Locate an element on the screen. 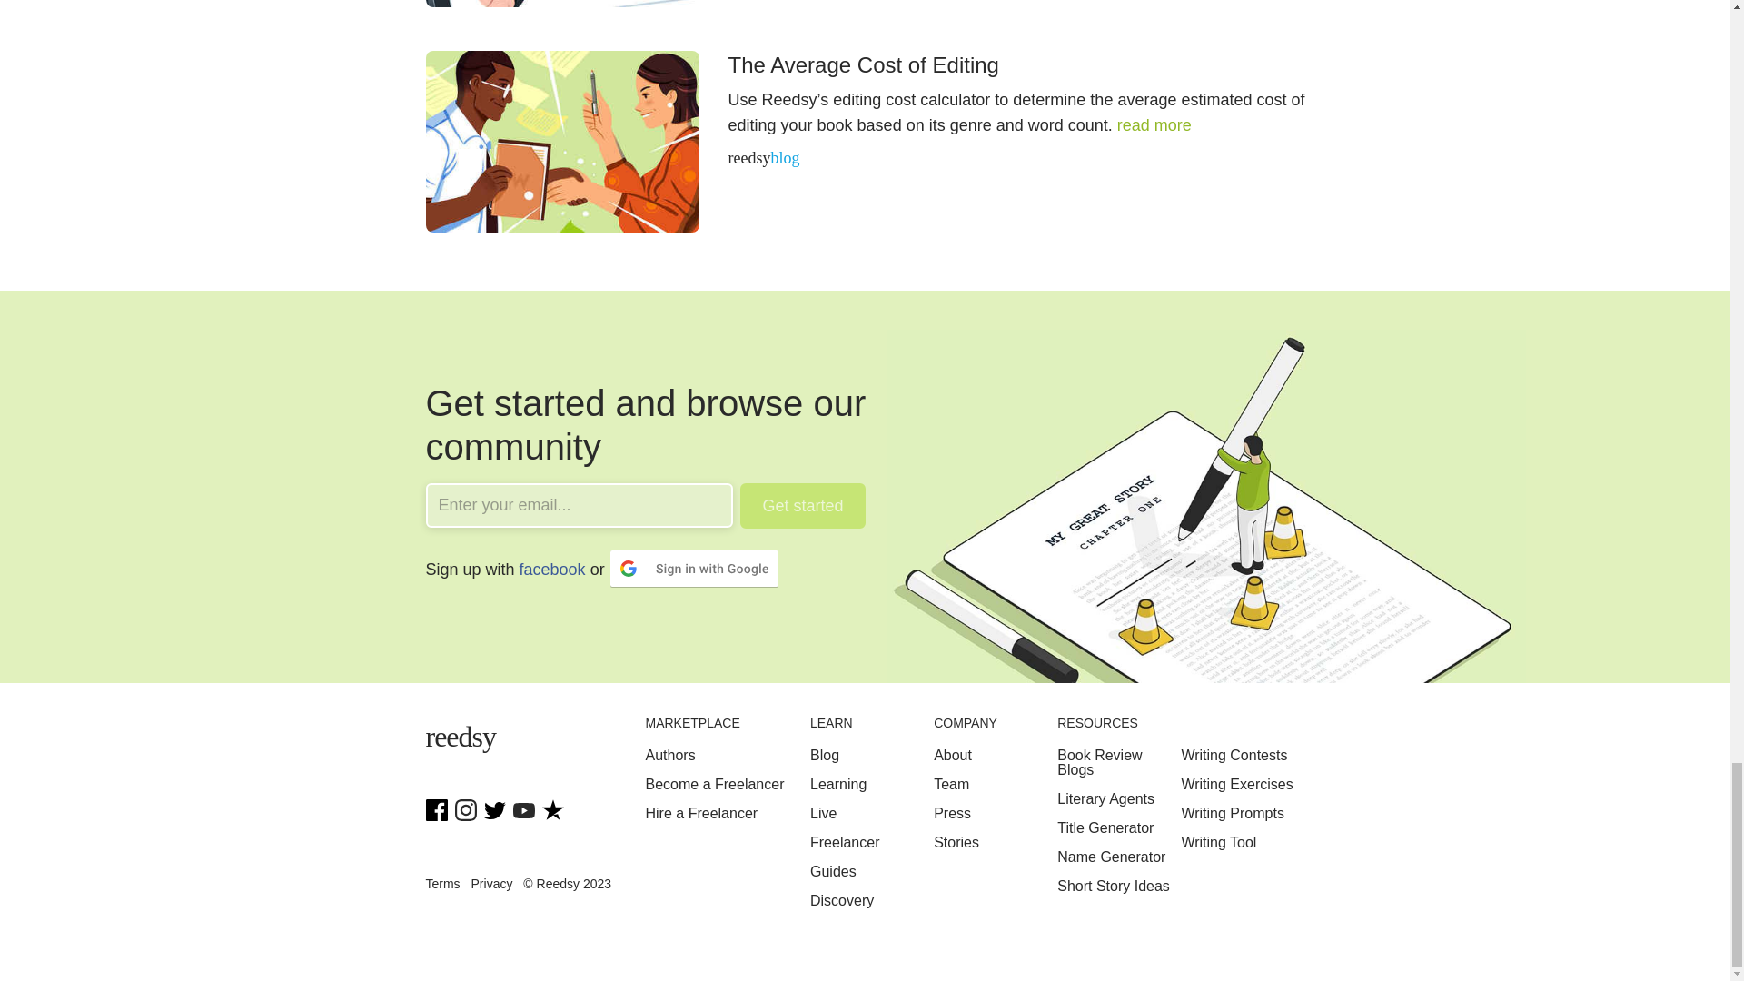  Get started is located at coordinates (802, 506).